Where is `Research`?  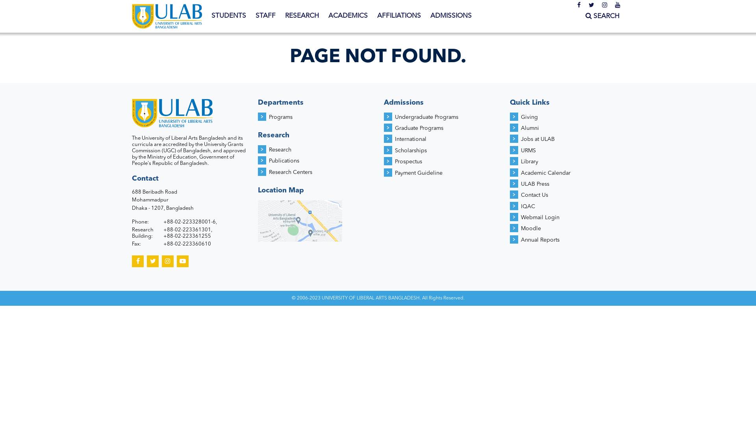 Research is located at coordinates (280, 150).